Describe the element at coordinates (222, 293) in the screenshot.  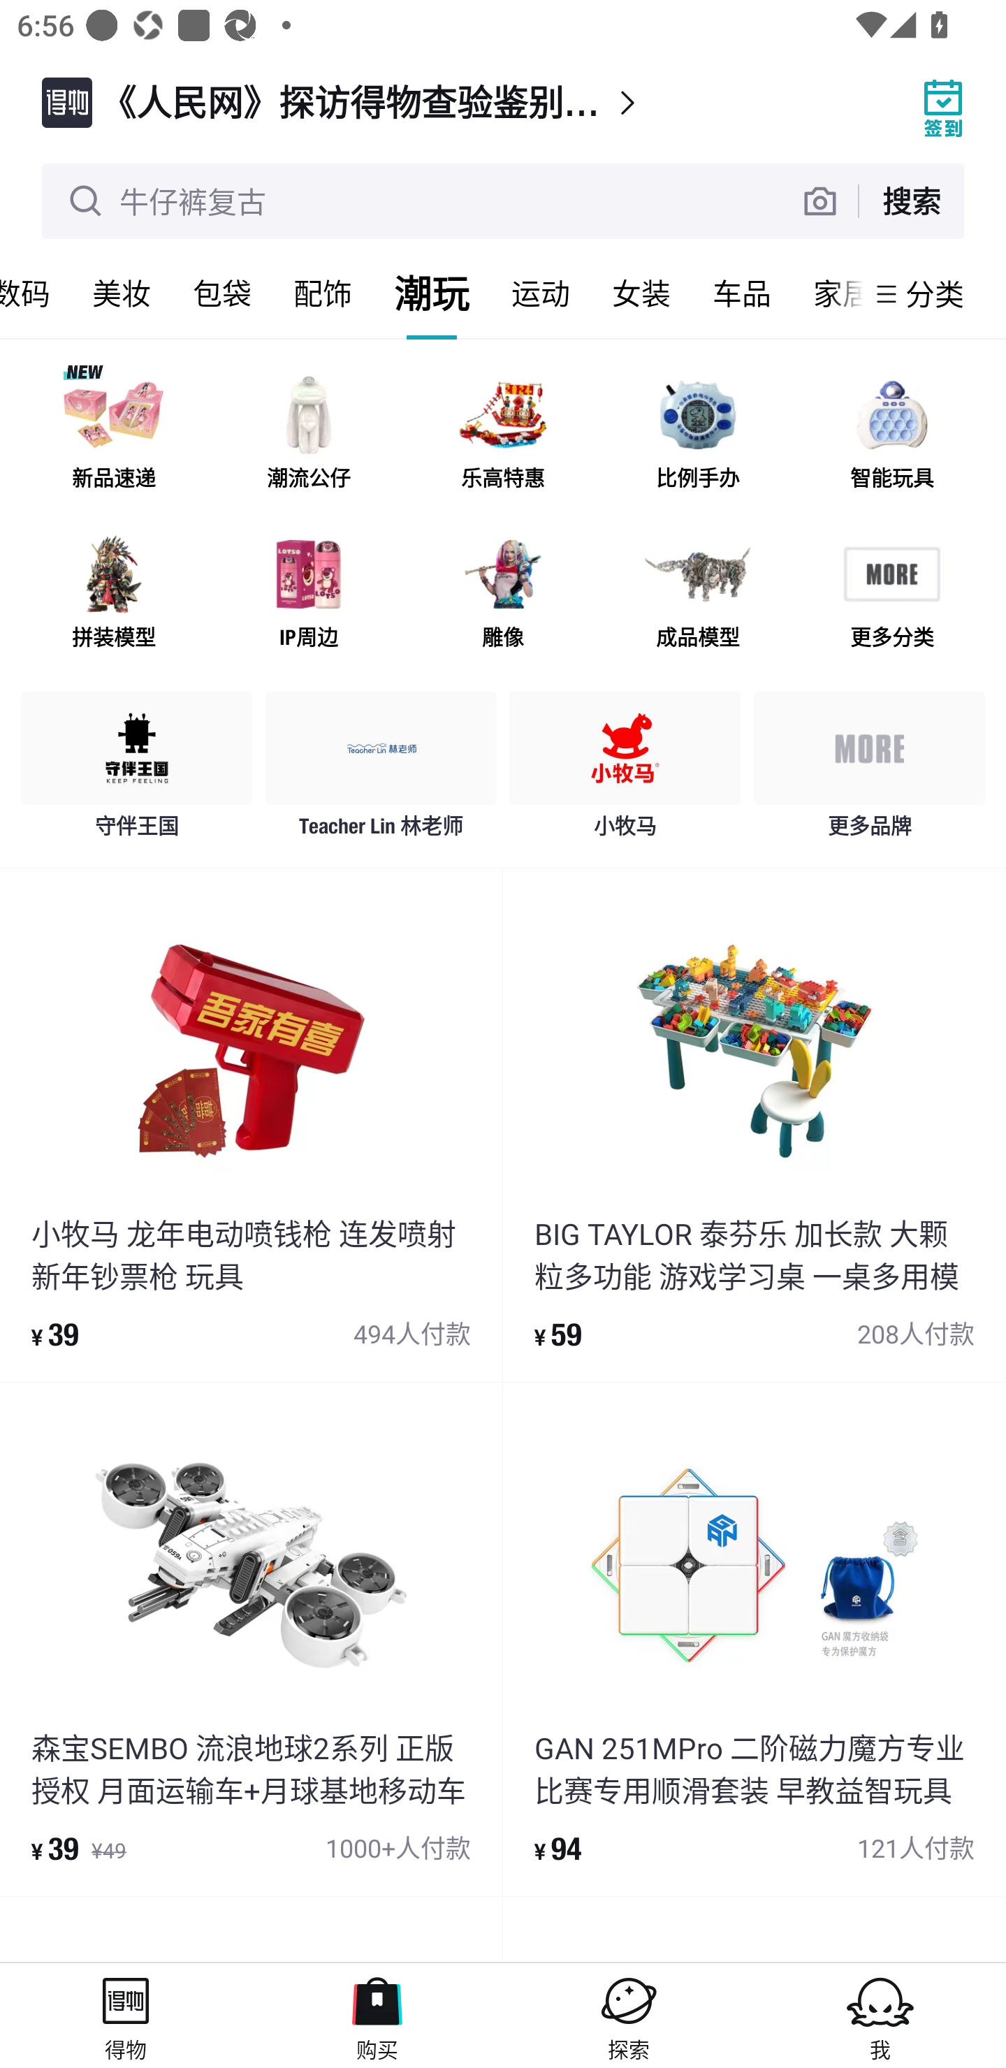
I see `包袋` at that location.